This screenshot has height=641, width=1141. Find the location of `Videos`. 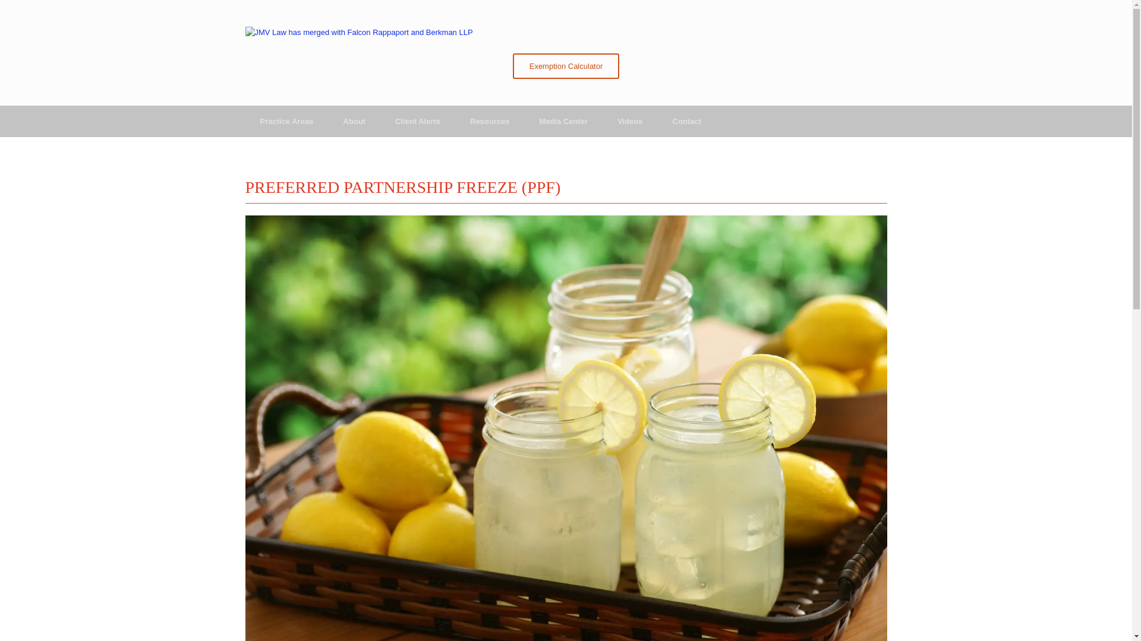

Videos is located at coordinates (629, 121).